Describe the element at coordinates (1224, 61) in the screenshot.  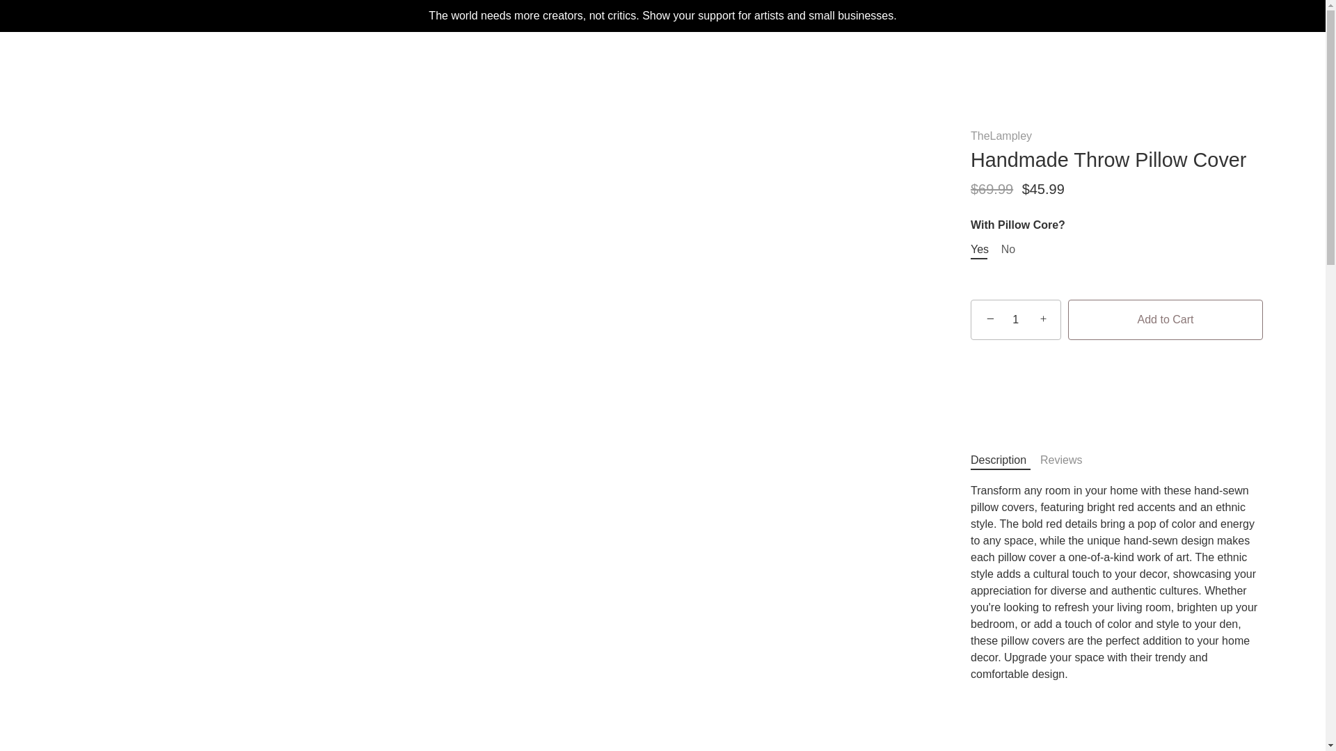
I see `Account` at that location.